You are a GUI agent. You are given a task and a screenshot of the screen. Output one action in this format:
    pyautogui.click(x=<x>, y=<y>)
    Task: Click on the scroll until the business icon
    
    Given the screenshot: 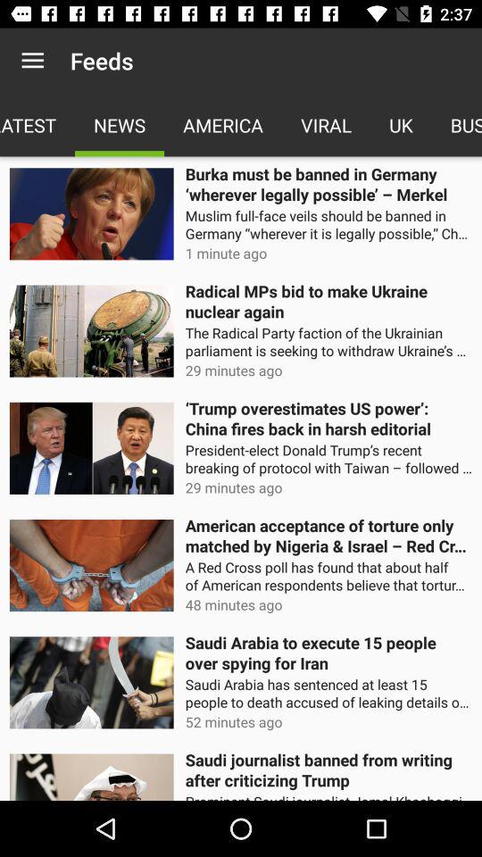 What is the action you would take?
    pyautogui.click(x=457, y=125)
    